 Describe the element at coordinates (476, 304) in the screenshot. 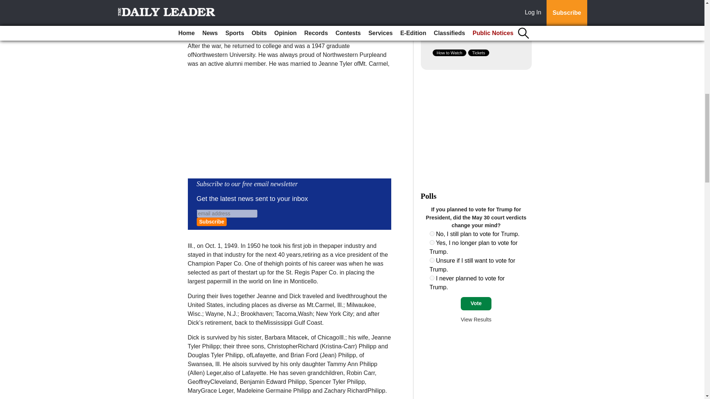

I see `   Vote   ` at that location.